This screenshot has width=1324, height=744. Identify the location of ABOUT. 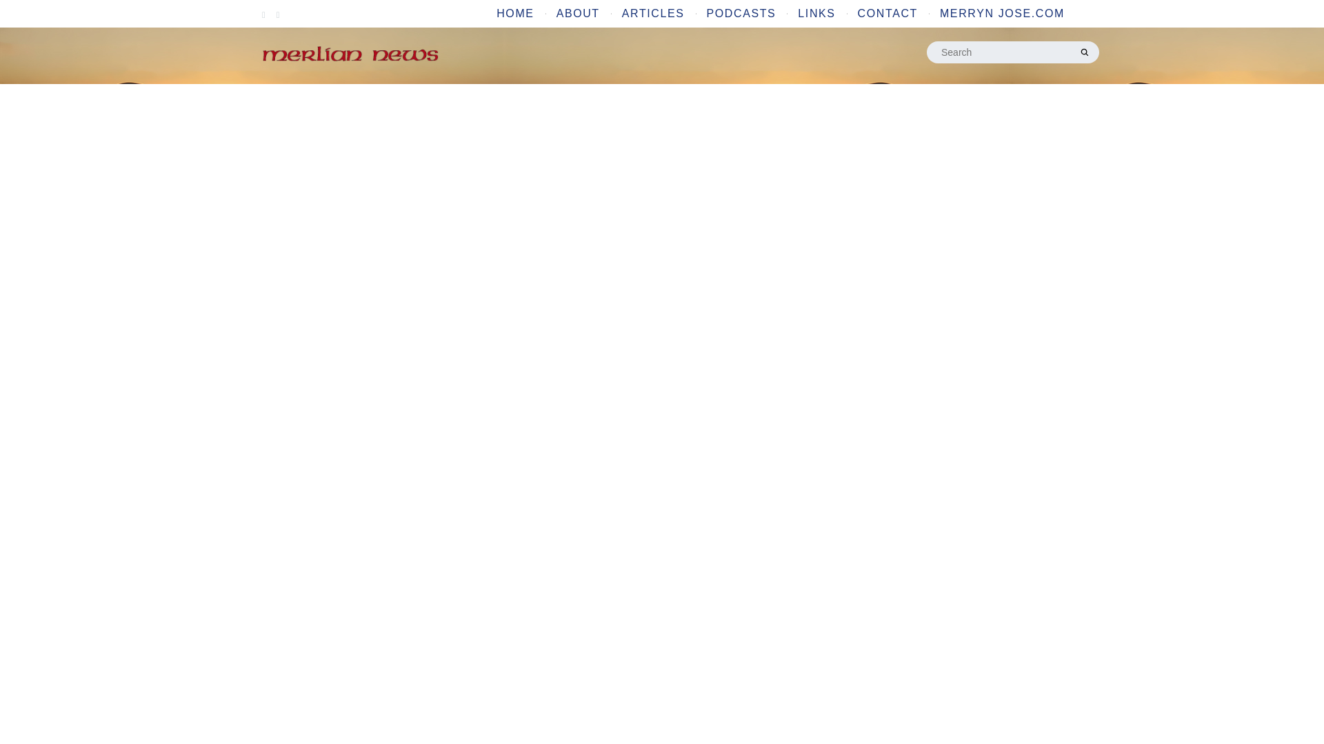
(578, 14).